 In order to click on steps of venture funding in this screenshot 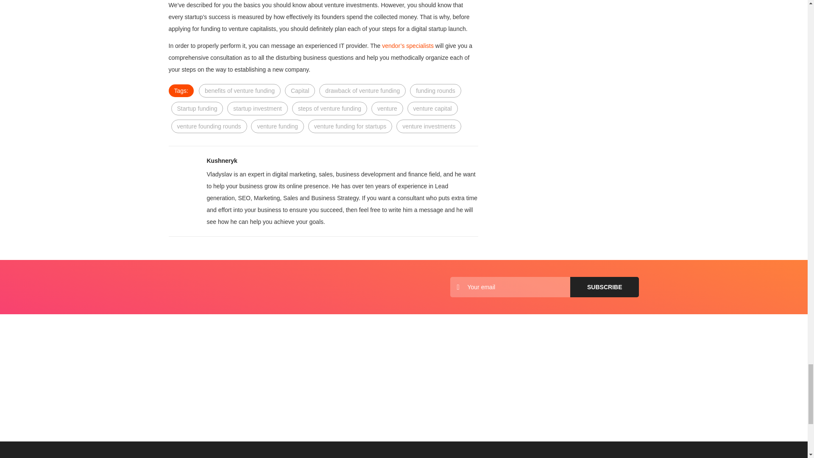, I will do `click(329, 109)`.